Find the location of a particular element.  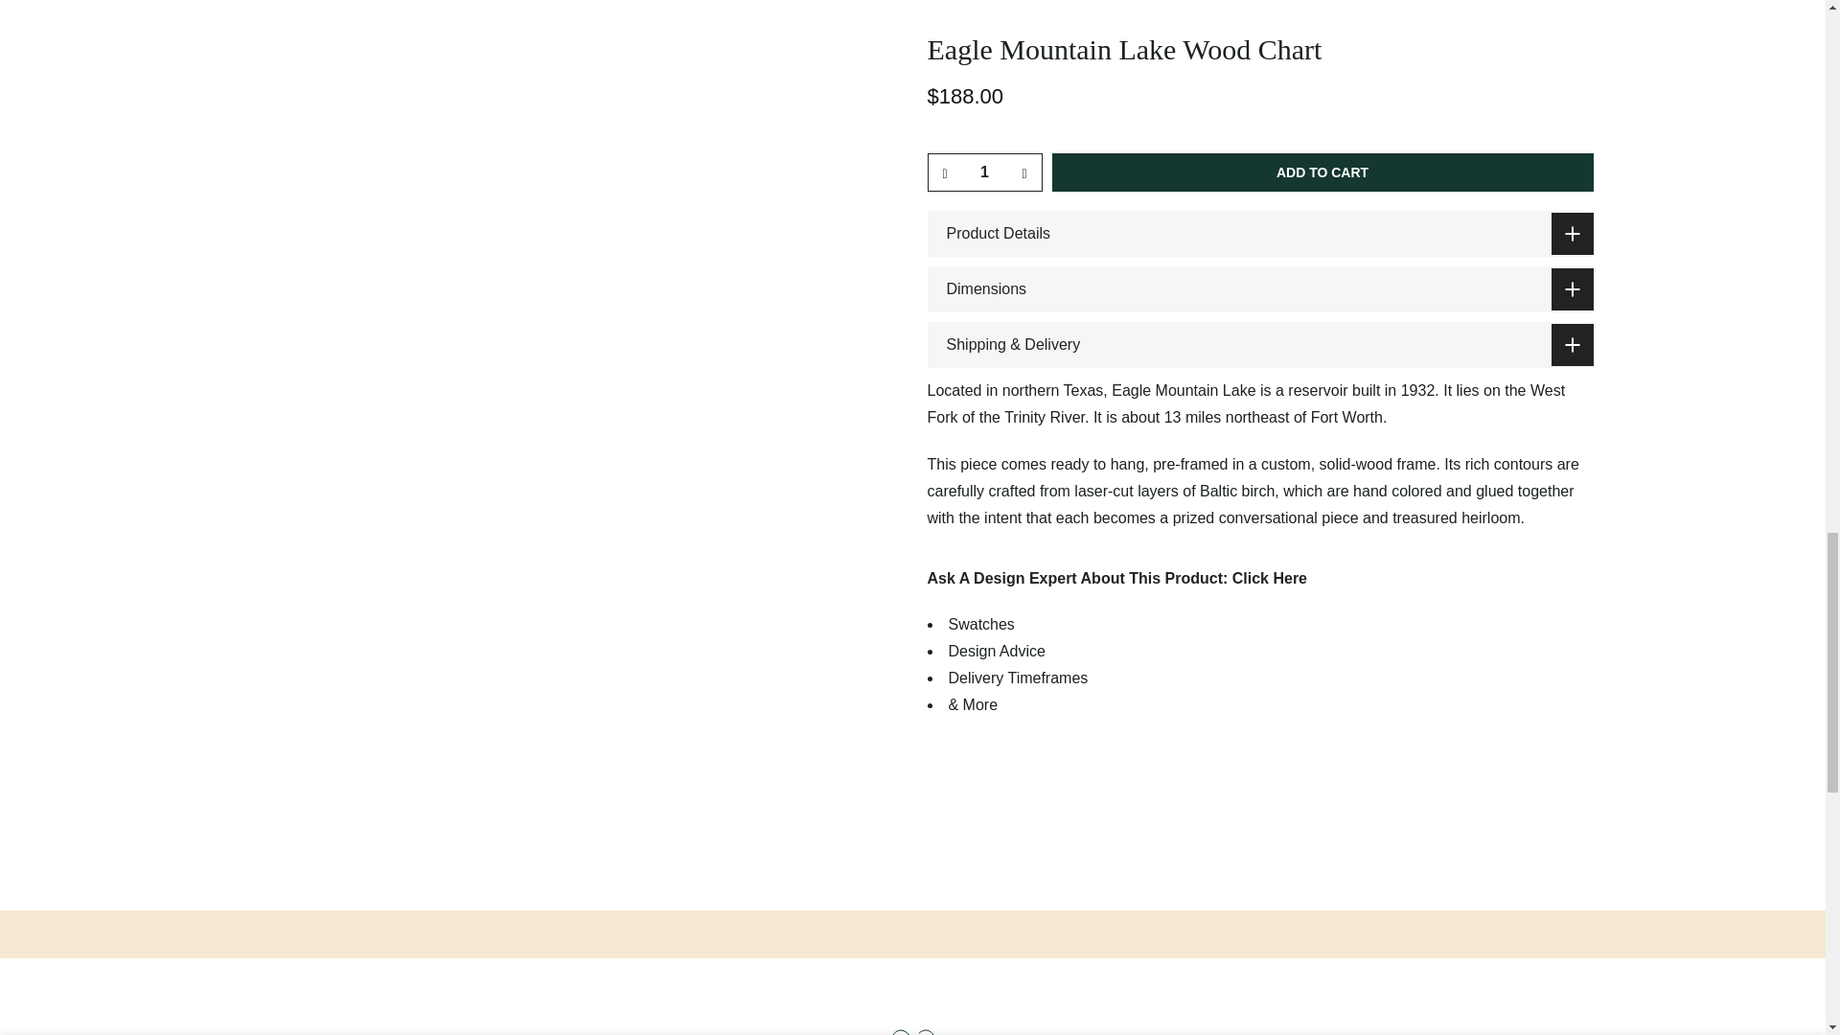

Ask A Design Expert About This Product: Click Here is located at coordinates (1117, 579).